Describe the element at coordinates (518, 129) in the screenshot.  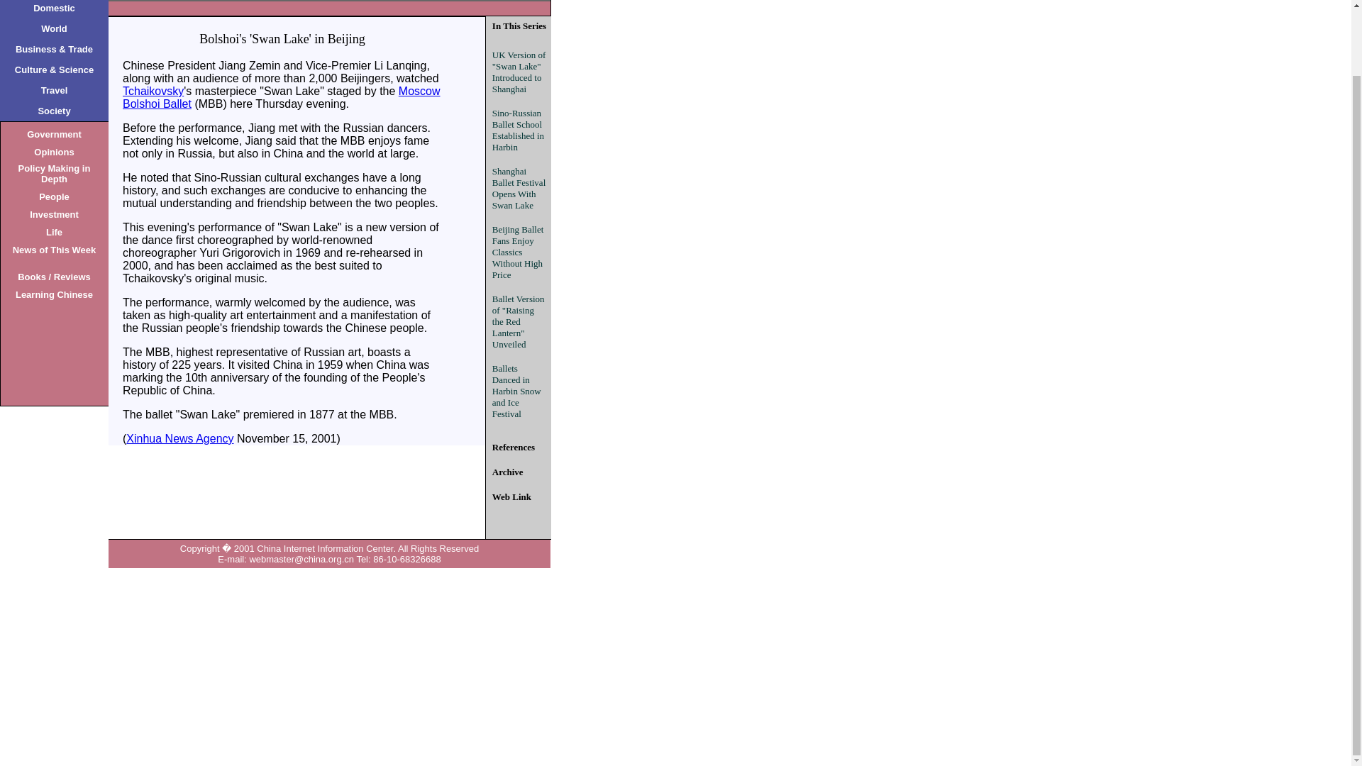
I see `Sino-Russian Ballet School Established in Harbin` at that location.